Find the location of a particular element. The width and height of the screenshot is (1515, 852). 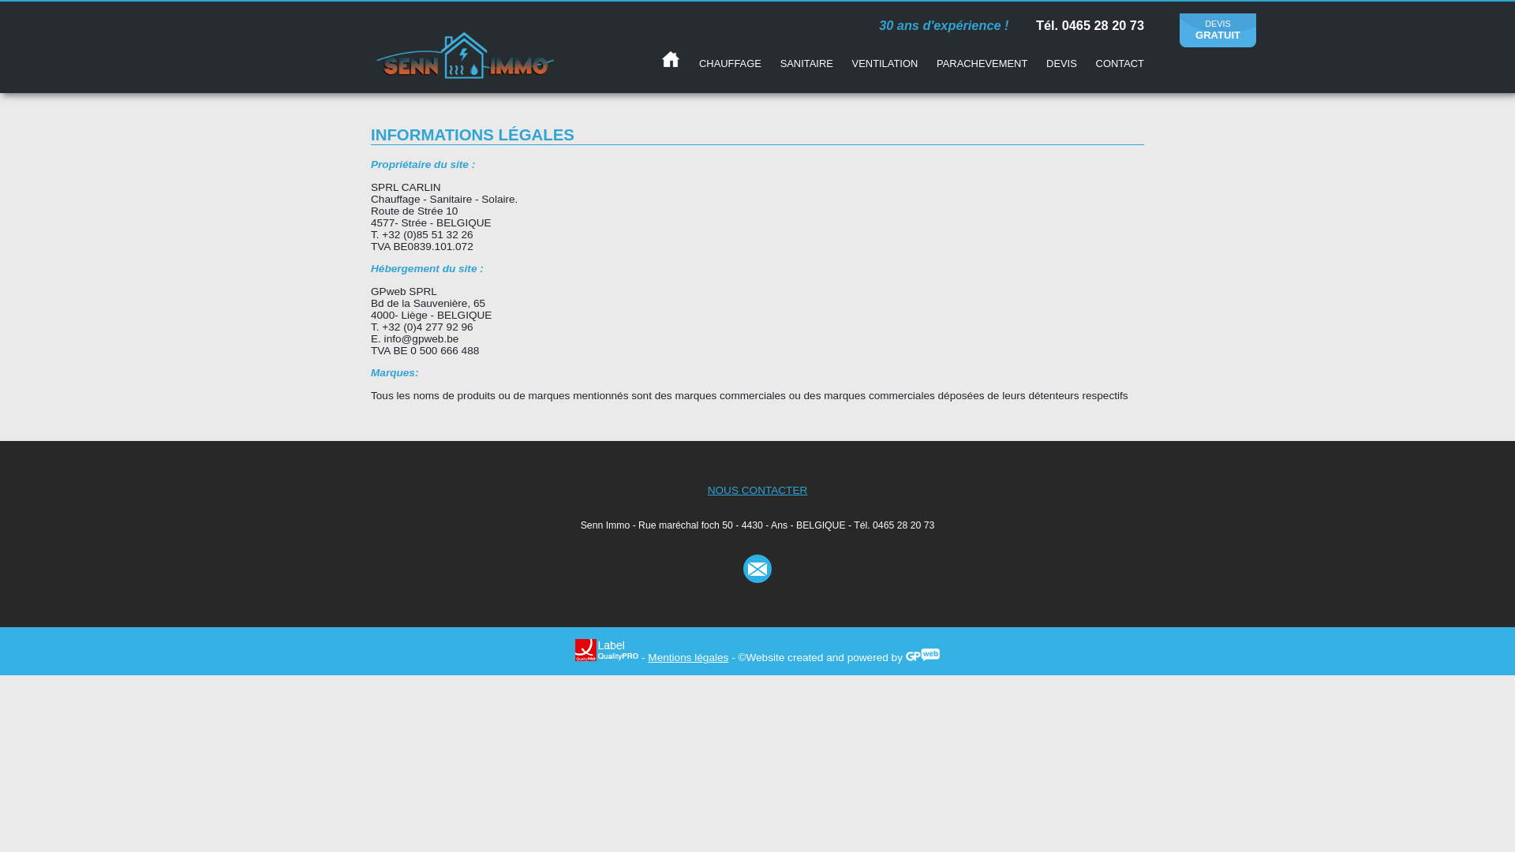

DEVIS
GRATUIT is located at coordinates (1218, 30).